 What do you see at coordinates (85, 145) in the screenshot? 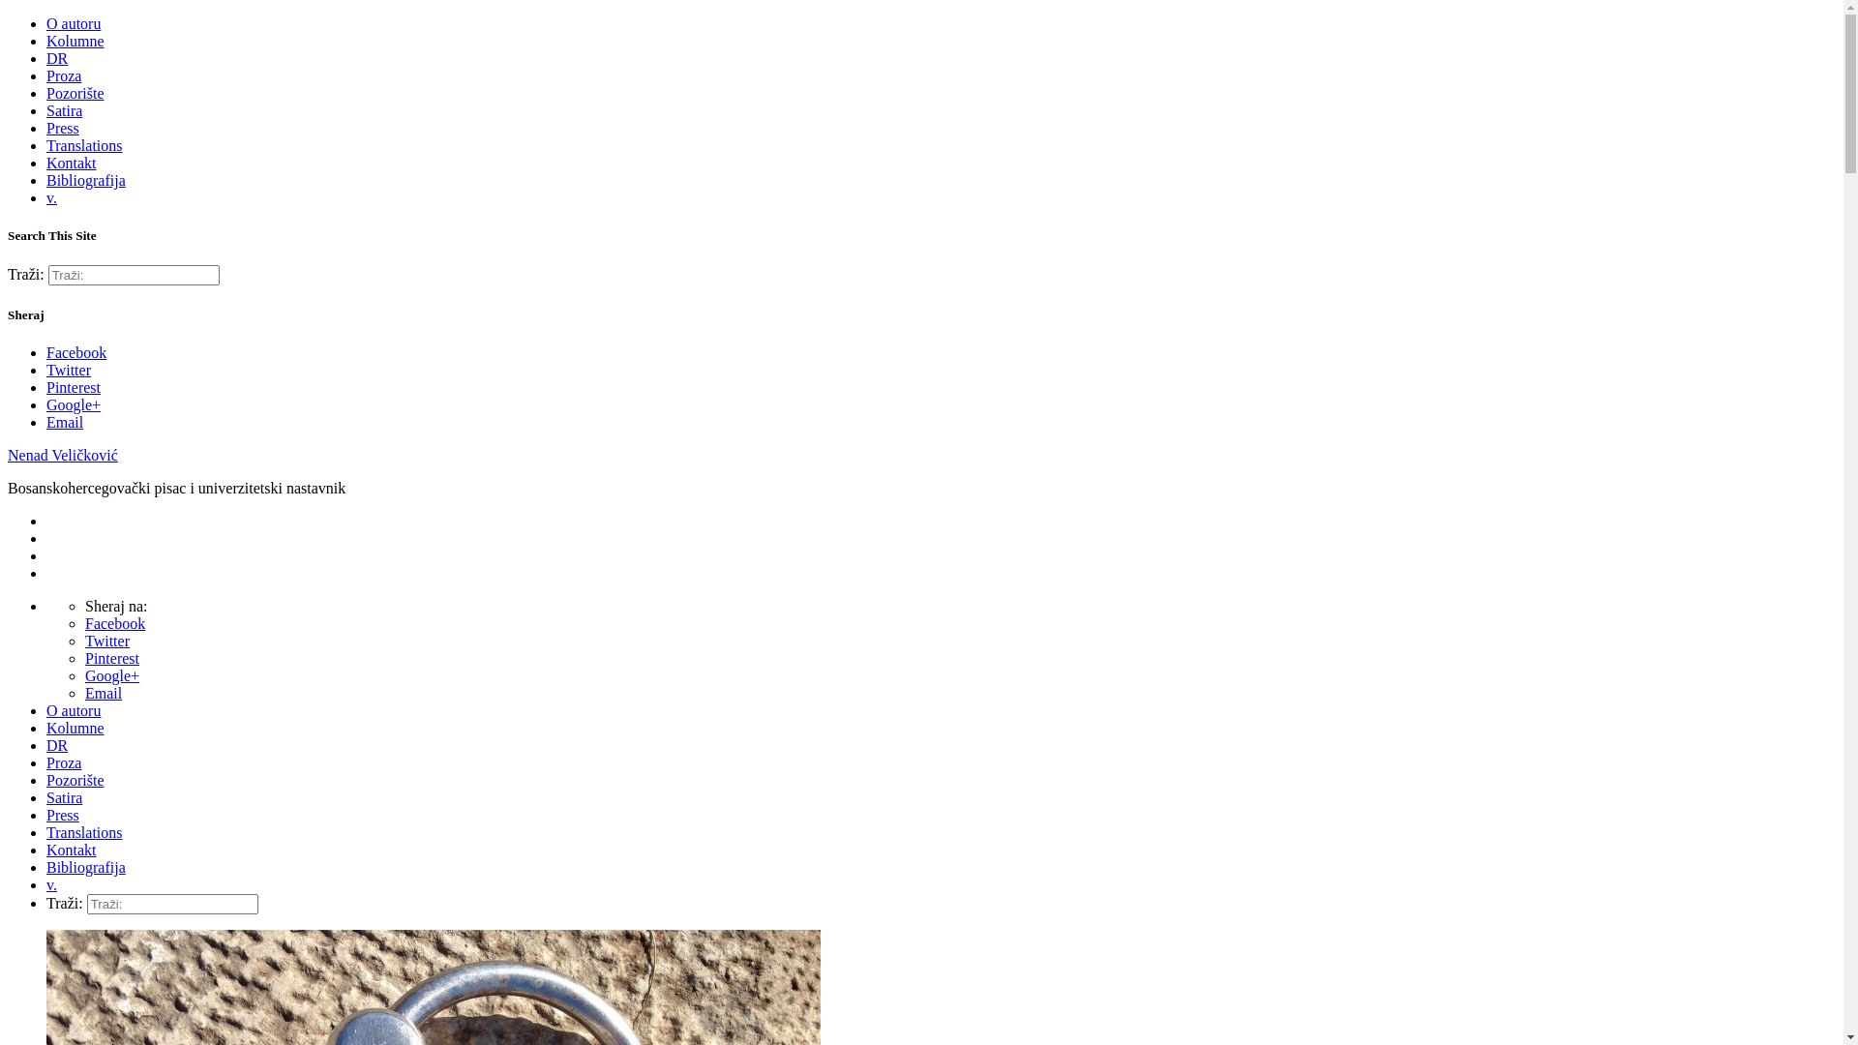
I see `Translations` at bounding box center [85, 145].